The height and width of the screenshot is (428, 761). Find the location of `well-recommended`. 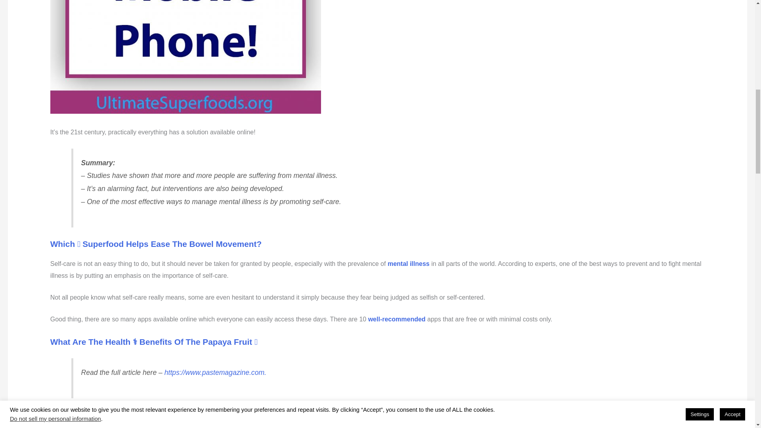

well-recommended is located at coordinates (397, 319).